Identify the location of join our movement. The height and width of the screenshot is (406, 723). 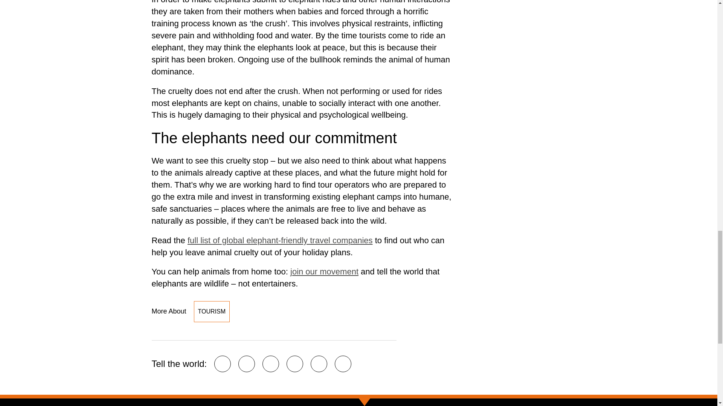
(325, 271).